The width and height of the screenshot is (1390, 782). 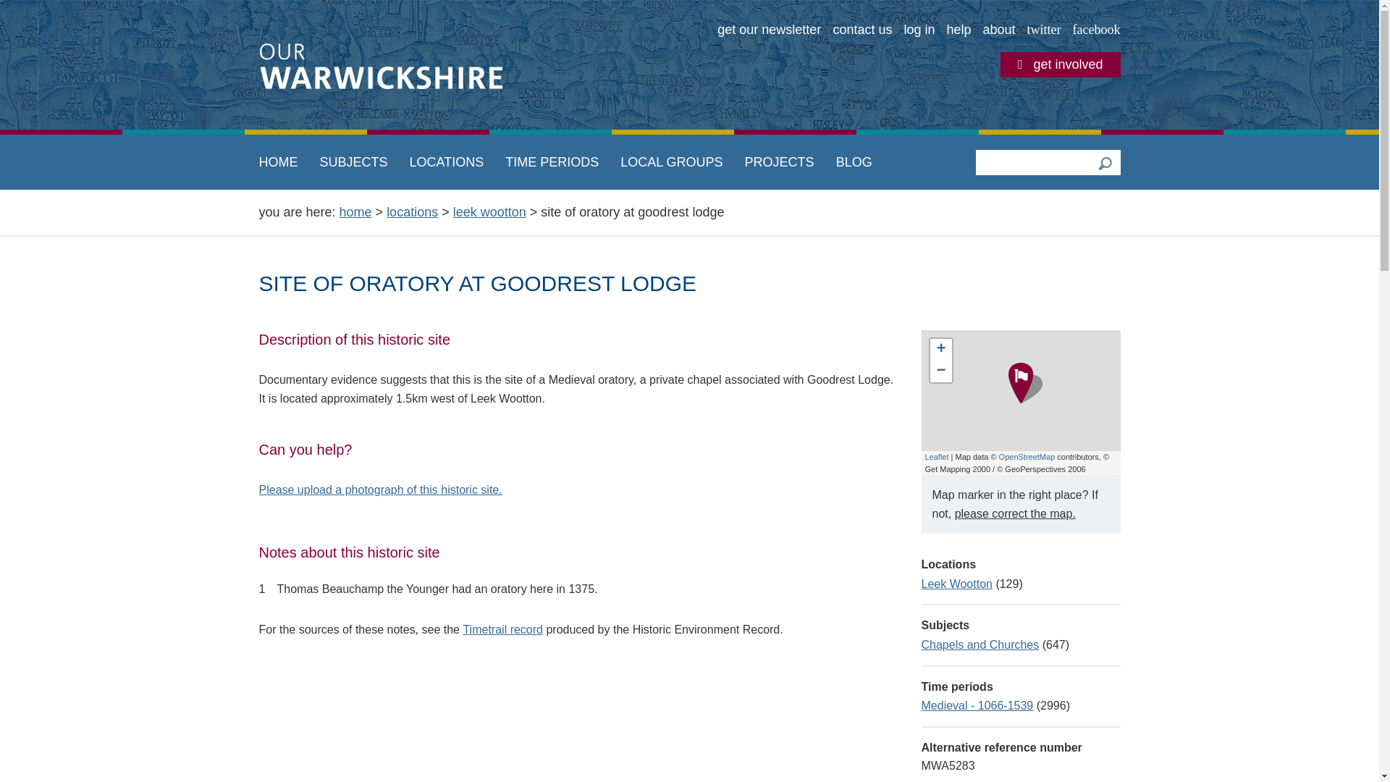 I want to click on get involved, so click(x=1060, y=64).